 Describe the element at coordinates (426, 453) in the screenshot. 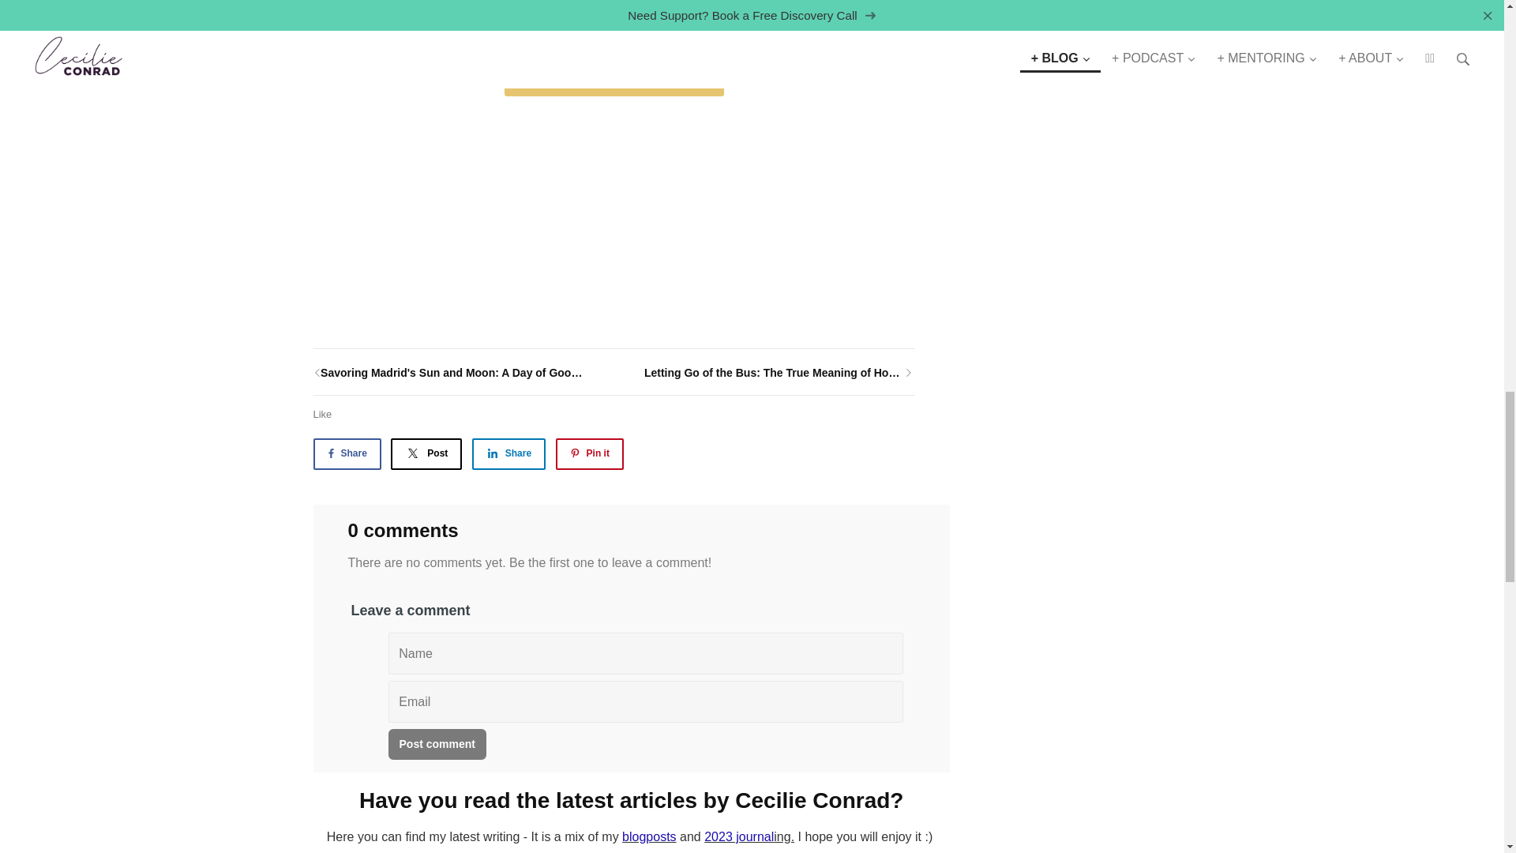

I see `Post on X` at that location.